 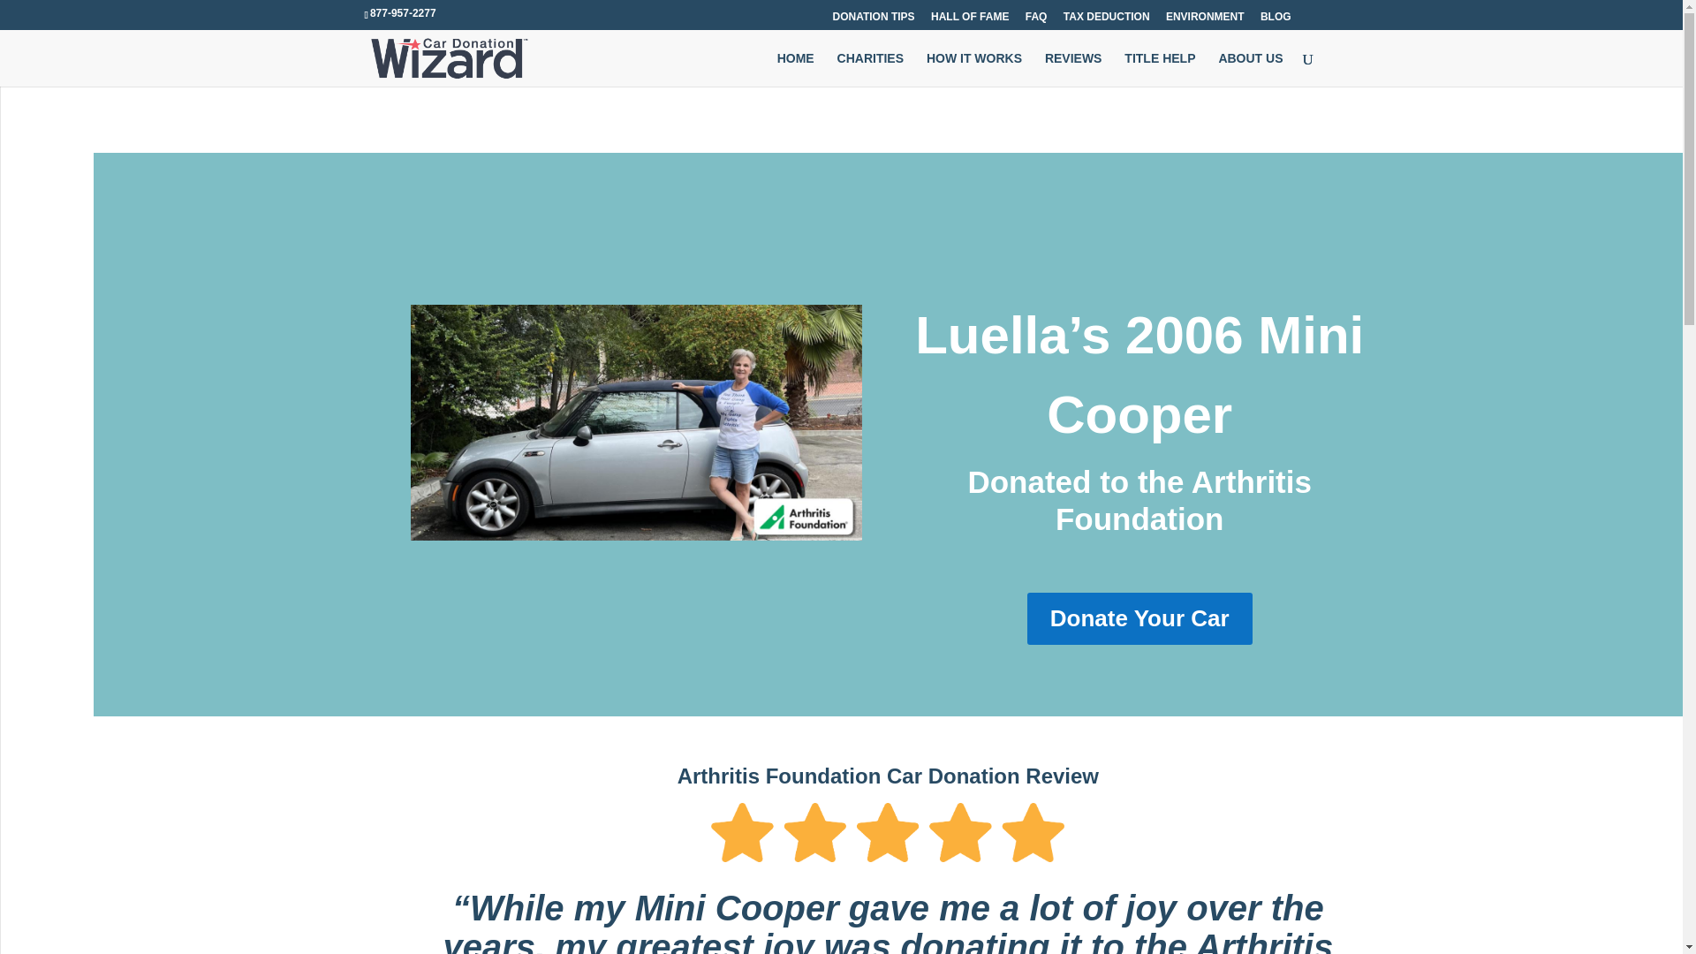 What do you see at coordinates (1249, 69) in the screenshot?
I see `ABOUT US` at bounding box center [1249, 69].